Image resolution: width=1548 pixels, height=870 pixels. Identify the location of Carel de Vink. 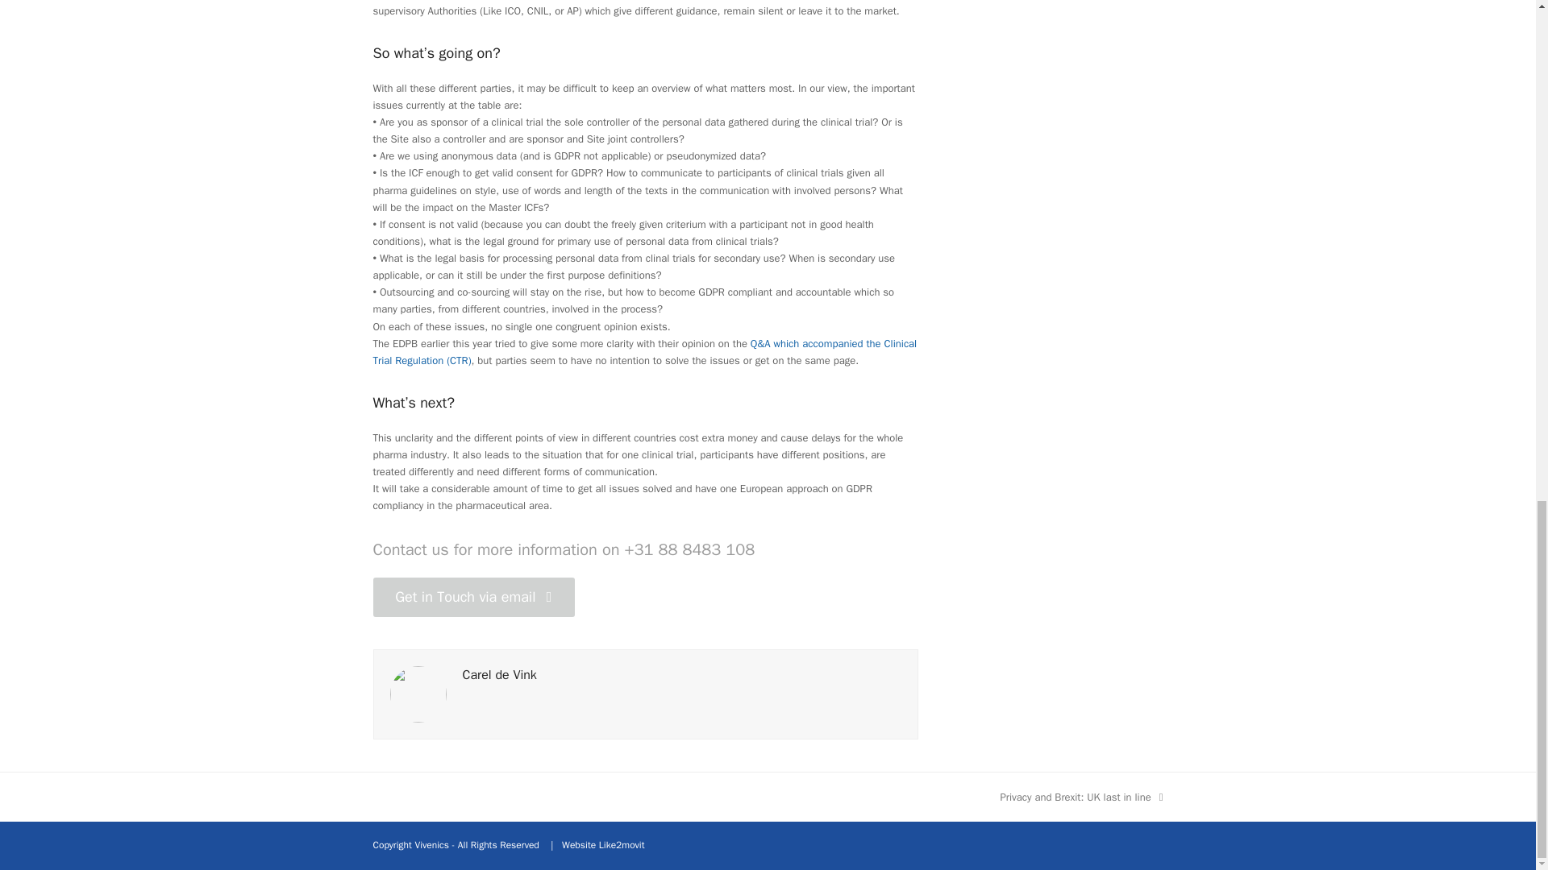
(500, 675).